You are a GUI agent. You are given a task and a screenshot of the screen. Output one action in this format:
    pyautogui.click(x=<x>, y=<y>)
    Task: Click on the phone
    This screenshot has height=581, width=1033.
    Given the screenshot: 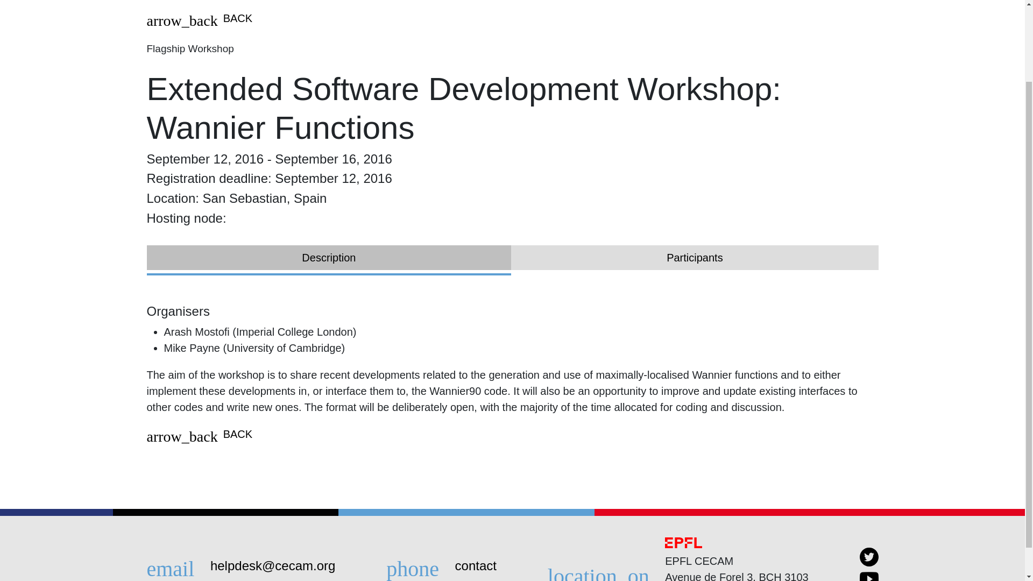 What is the action you would take?
    pyautogui.click(x=419, y=565)
    